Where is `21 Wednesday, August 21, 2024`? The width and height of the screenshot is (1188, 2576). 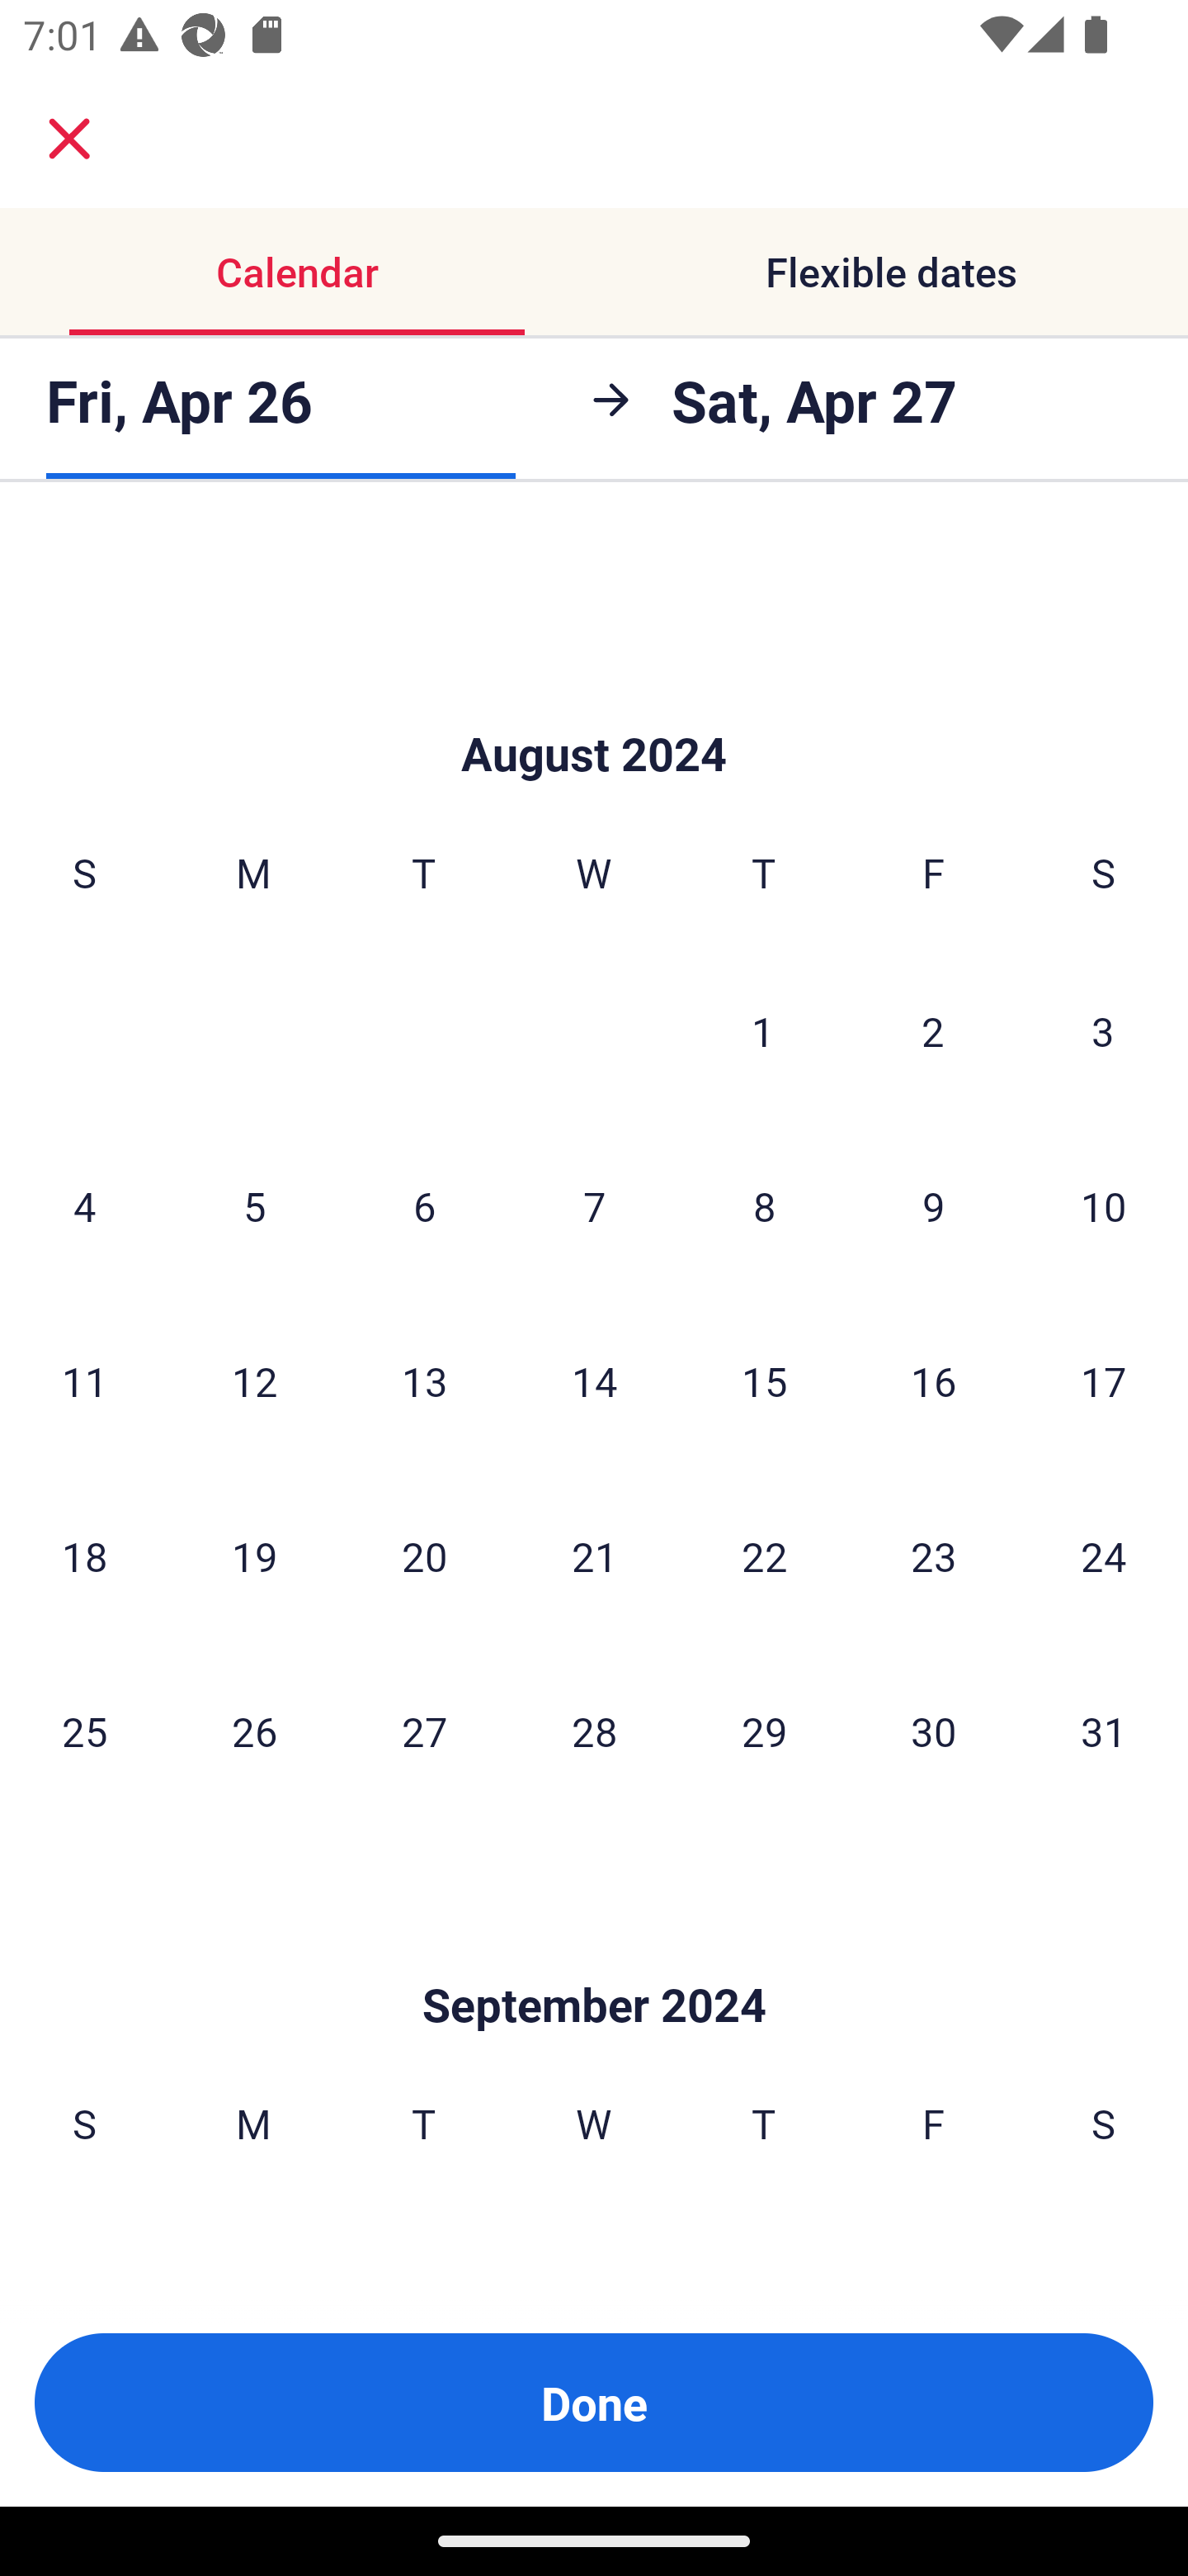
21 Wednesday, August 21, 2024 is located at coordinates (594, 1556).